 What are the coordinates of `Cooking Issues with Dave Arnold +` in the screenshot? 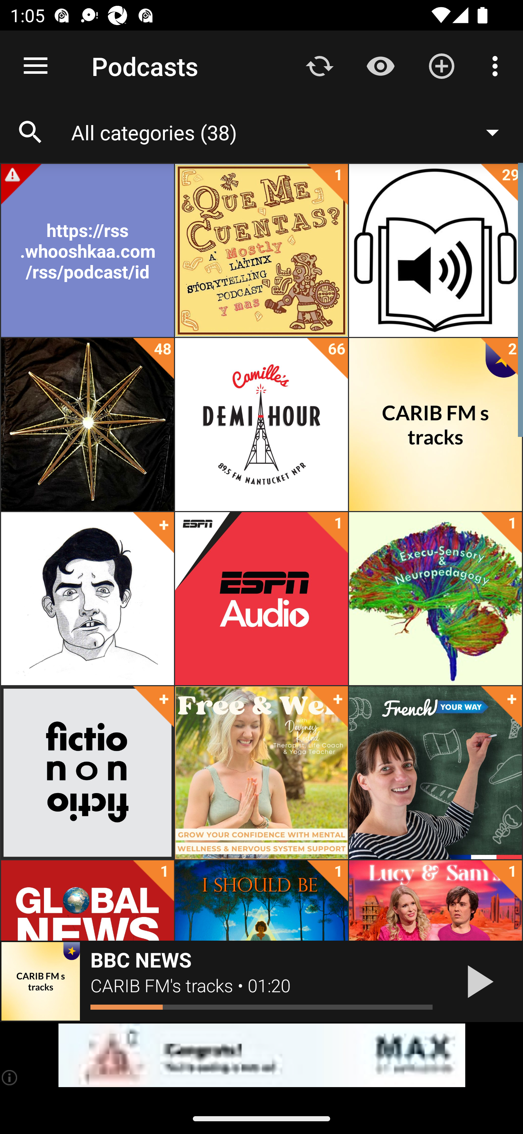 It's located at (87, 599).